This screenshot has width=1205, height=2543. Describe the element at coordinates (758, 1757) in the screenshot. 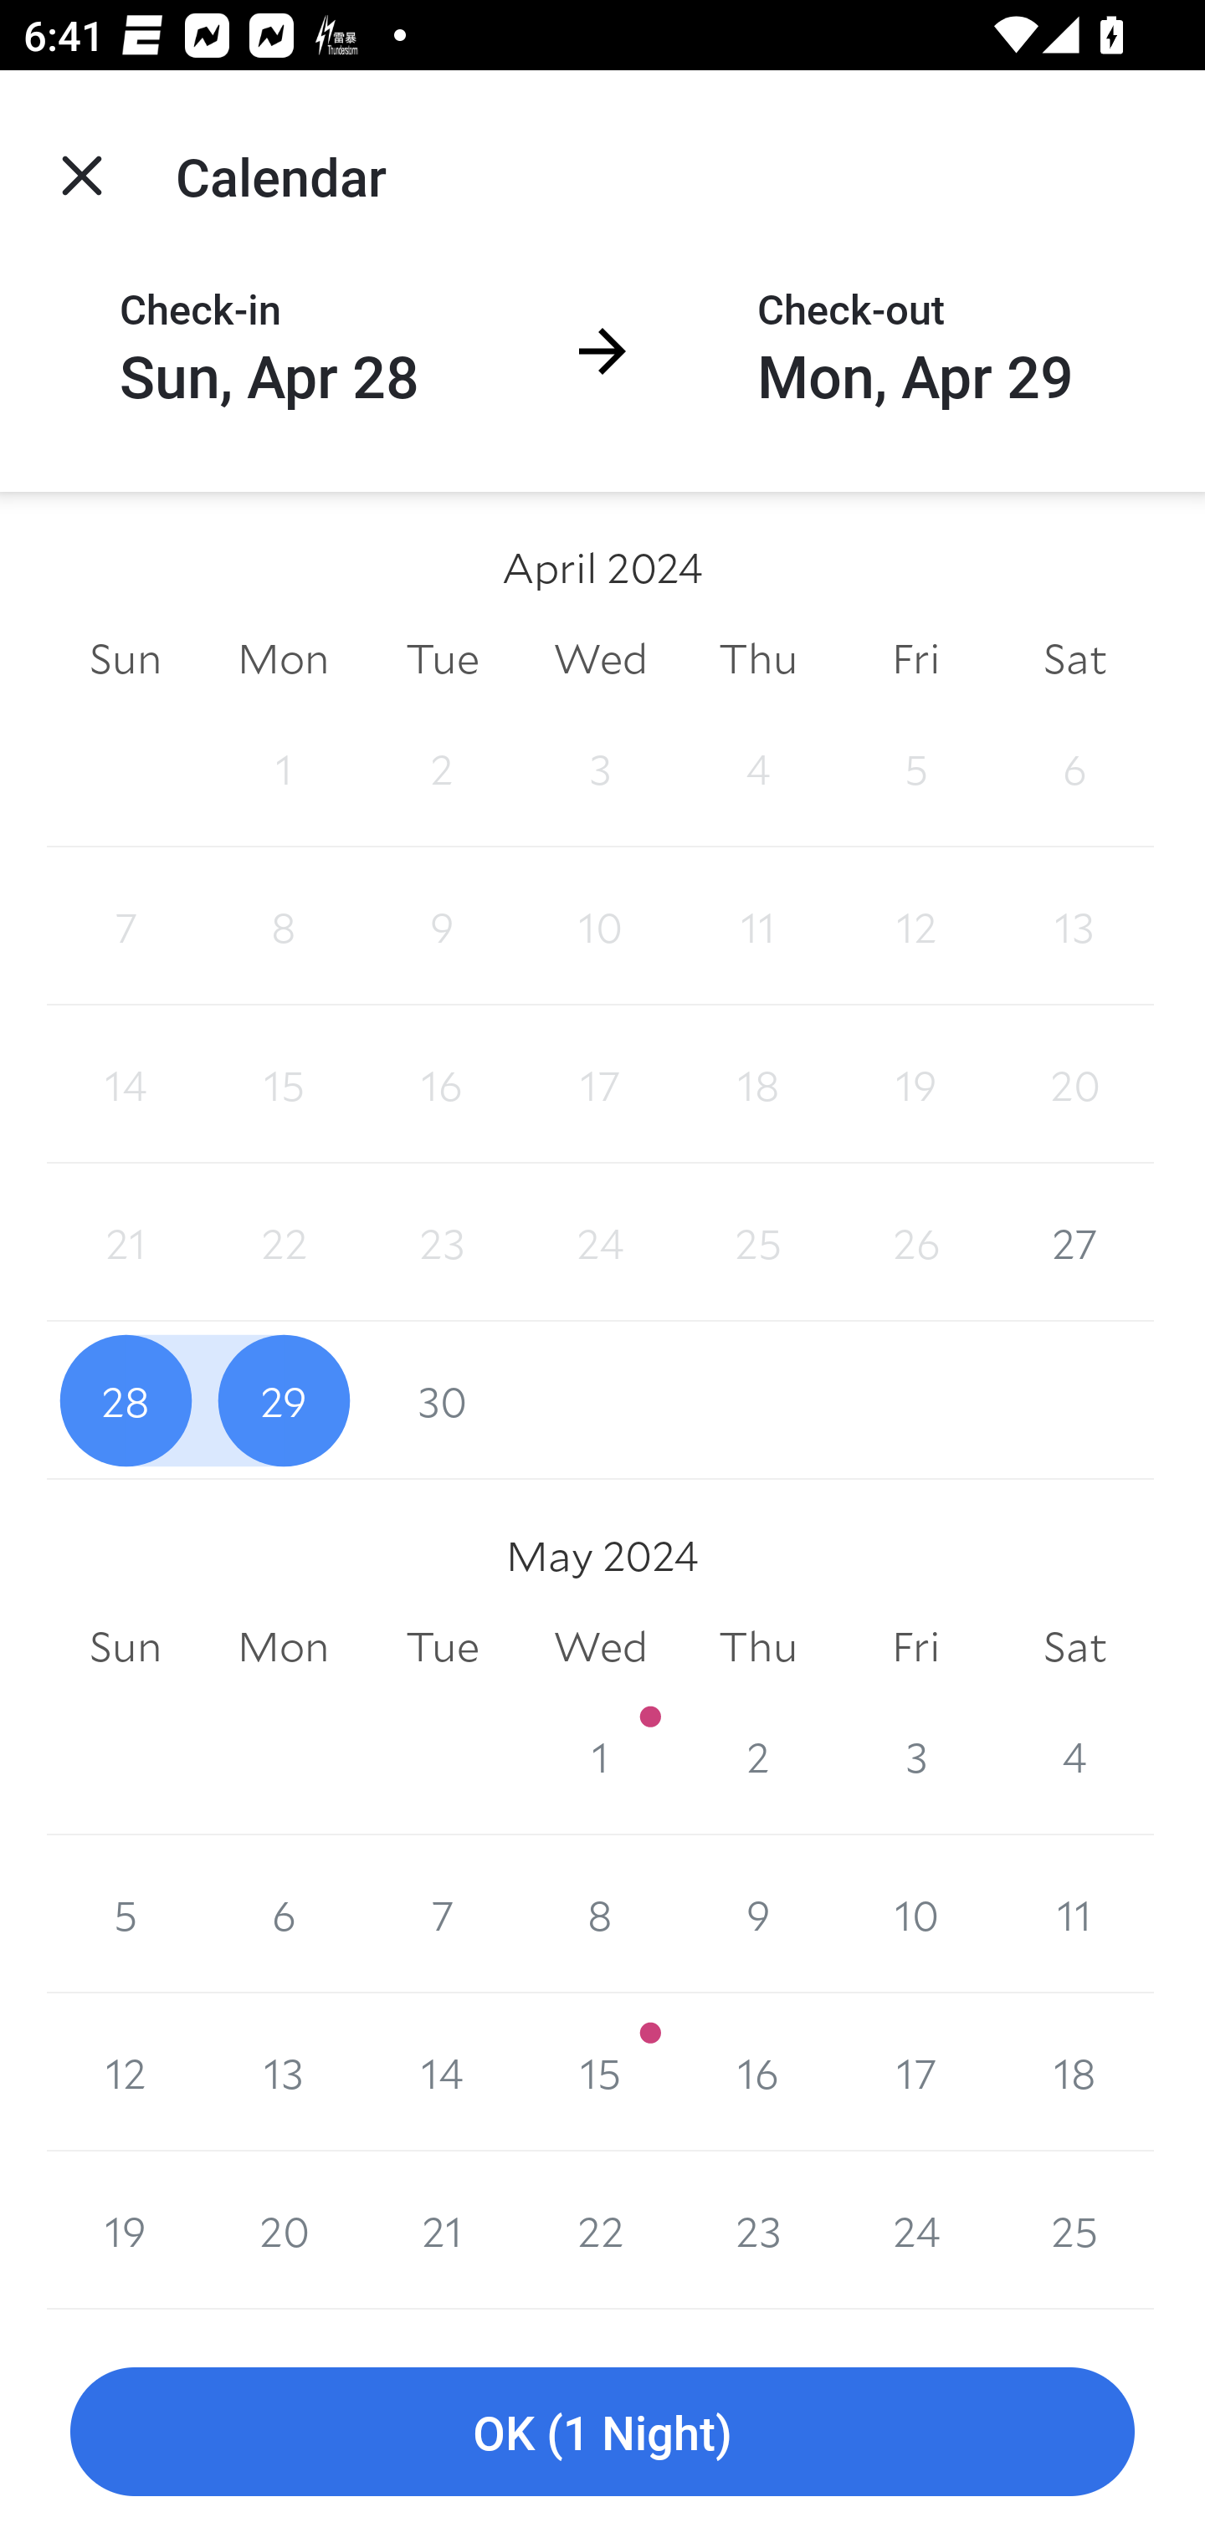

I see `2 2 May 2024` at that location.